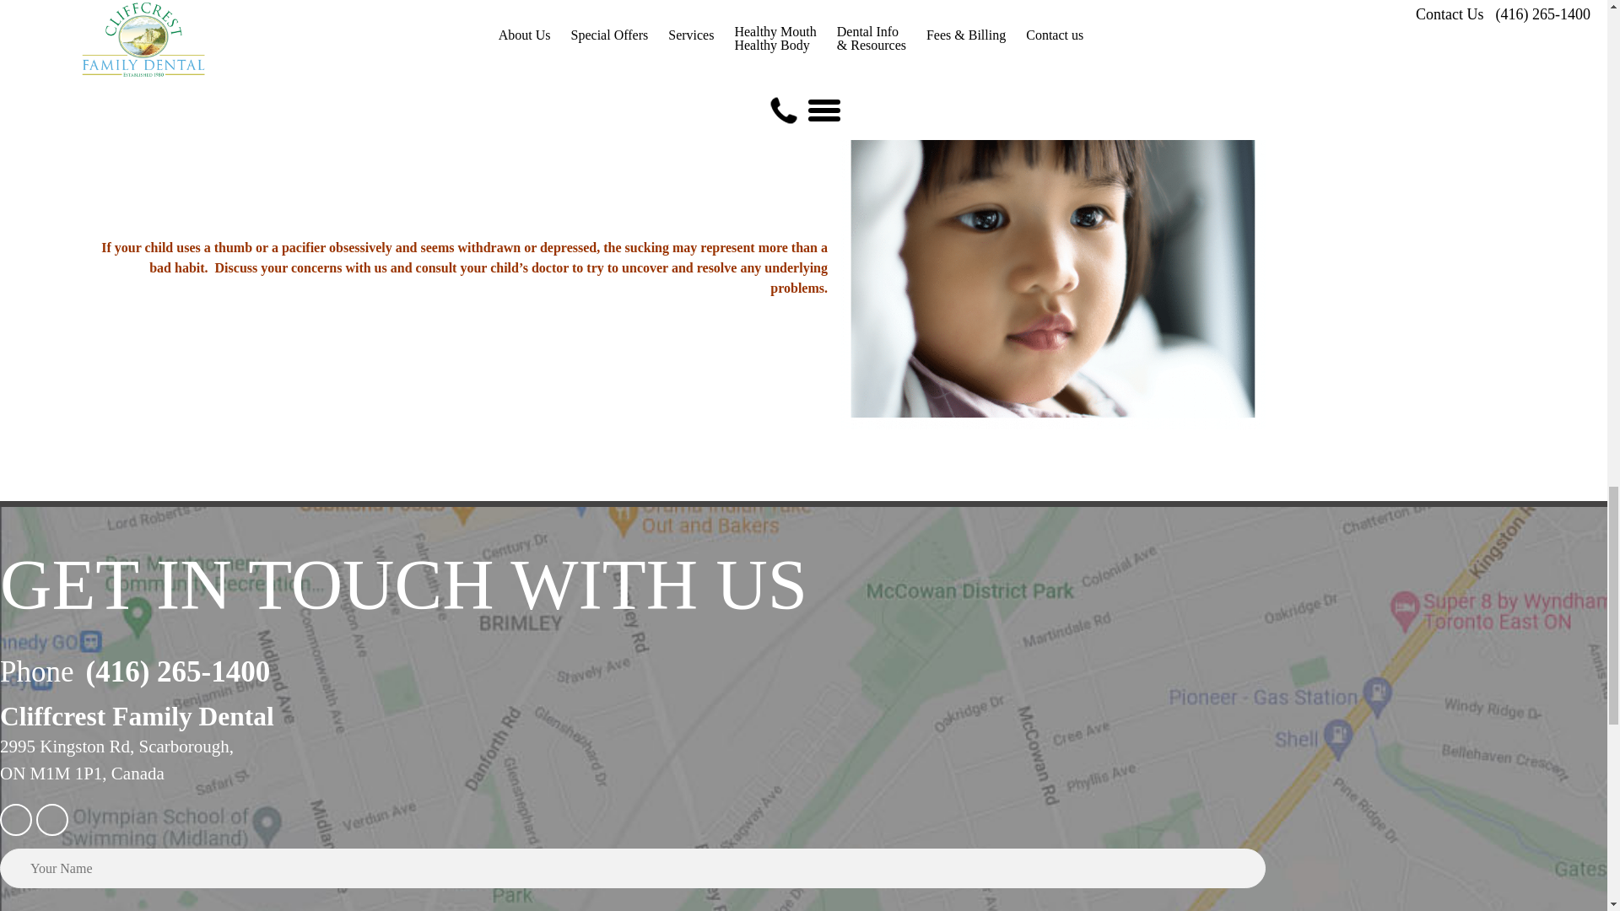 The height and width of the screenshot is (911, 1620). I want to click on Instagram, so click(16, 820).